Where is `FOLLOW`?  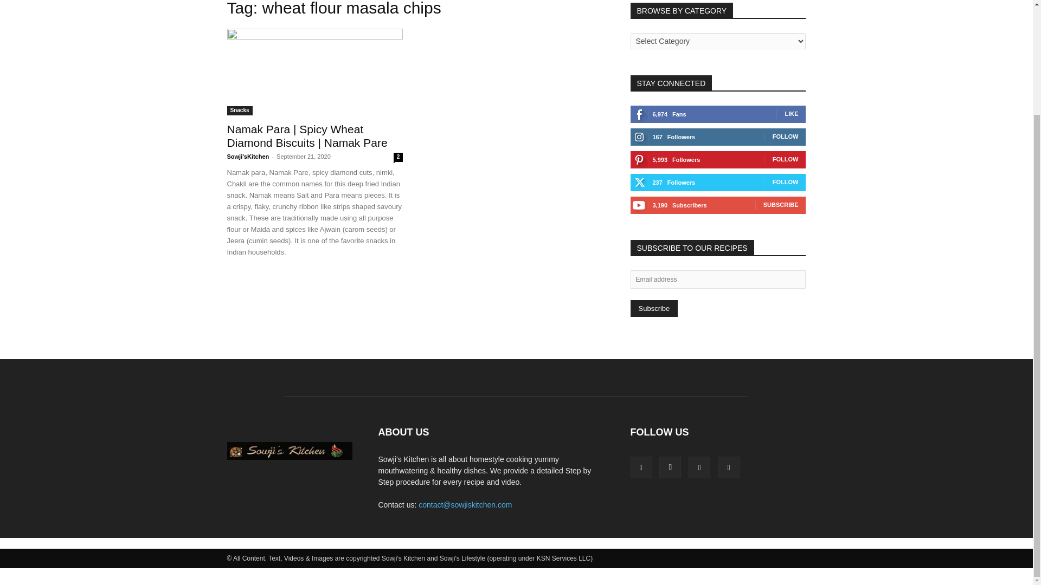 FOLLOW is located at coordinates (785, 136).